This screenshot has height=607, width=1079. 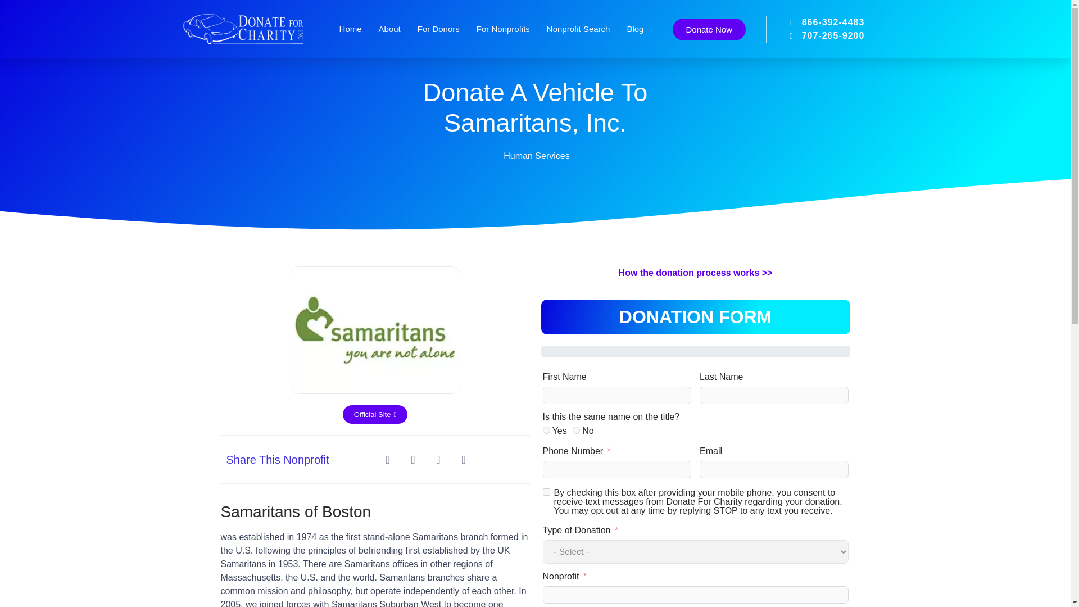 I want to click on 707-265-9200, so click(x=815, y=35).